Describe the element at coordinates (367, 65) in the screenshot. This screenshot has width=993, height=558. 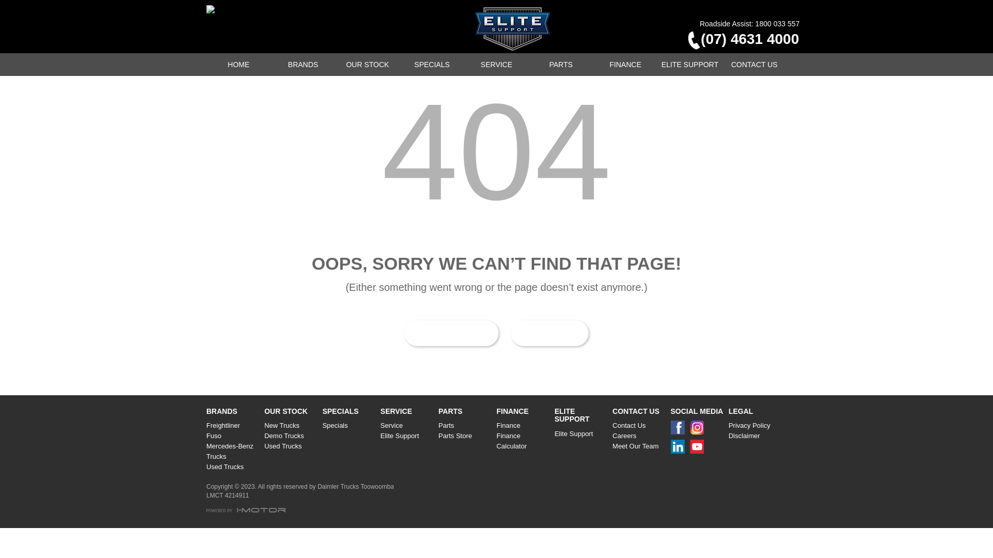
I see `OUR STOCK` at that location.